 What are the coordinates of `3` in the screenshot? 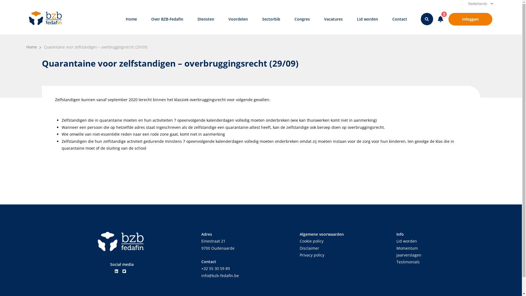 It's located at (441, 19).